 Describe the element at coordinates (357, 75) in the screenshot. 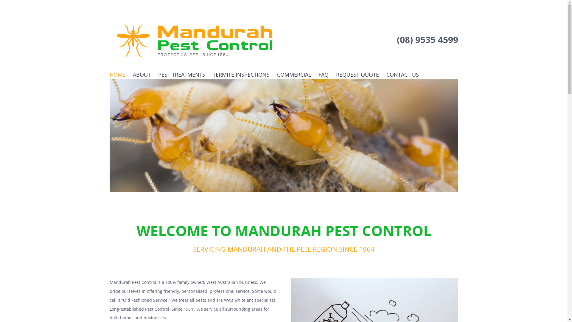

I see `REQUEST QUOTE` at that location.